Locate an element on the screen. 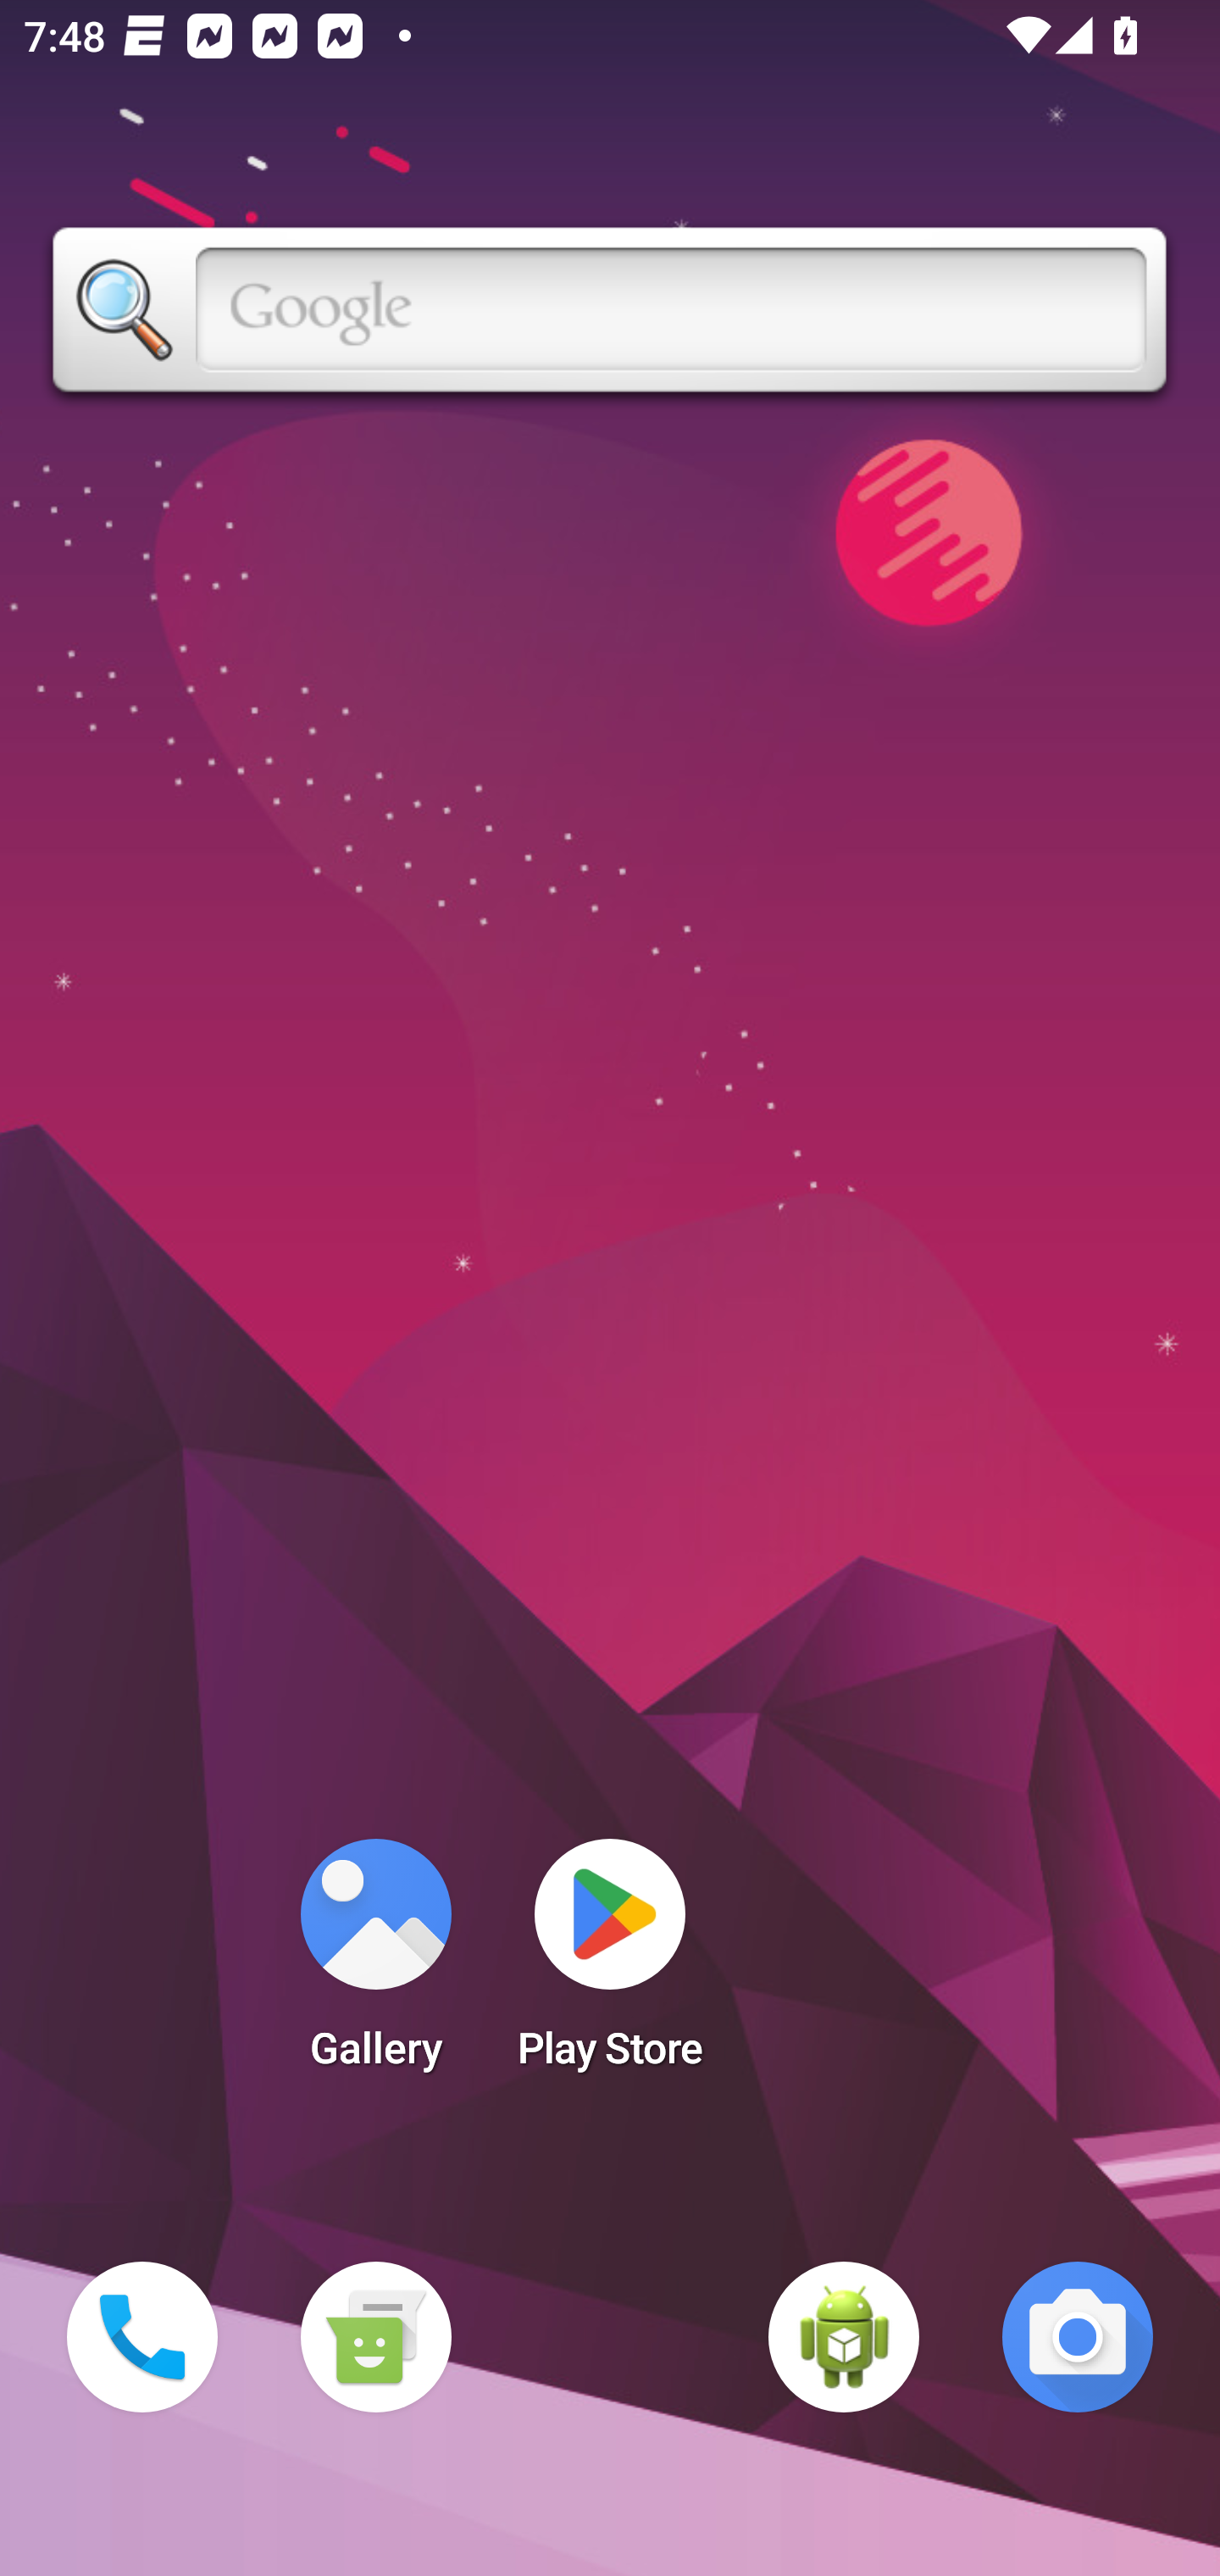 The width and height of the screenshot is (1220, 2576). Play Store is located at coordinates (610, 1964).